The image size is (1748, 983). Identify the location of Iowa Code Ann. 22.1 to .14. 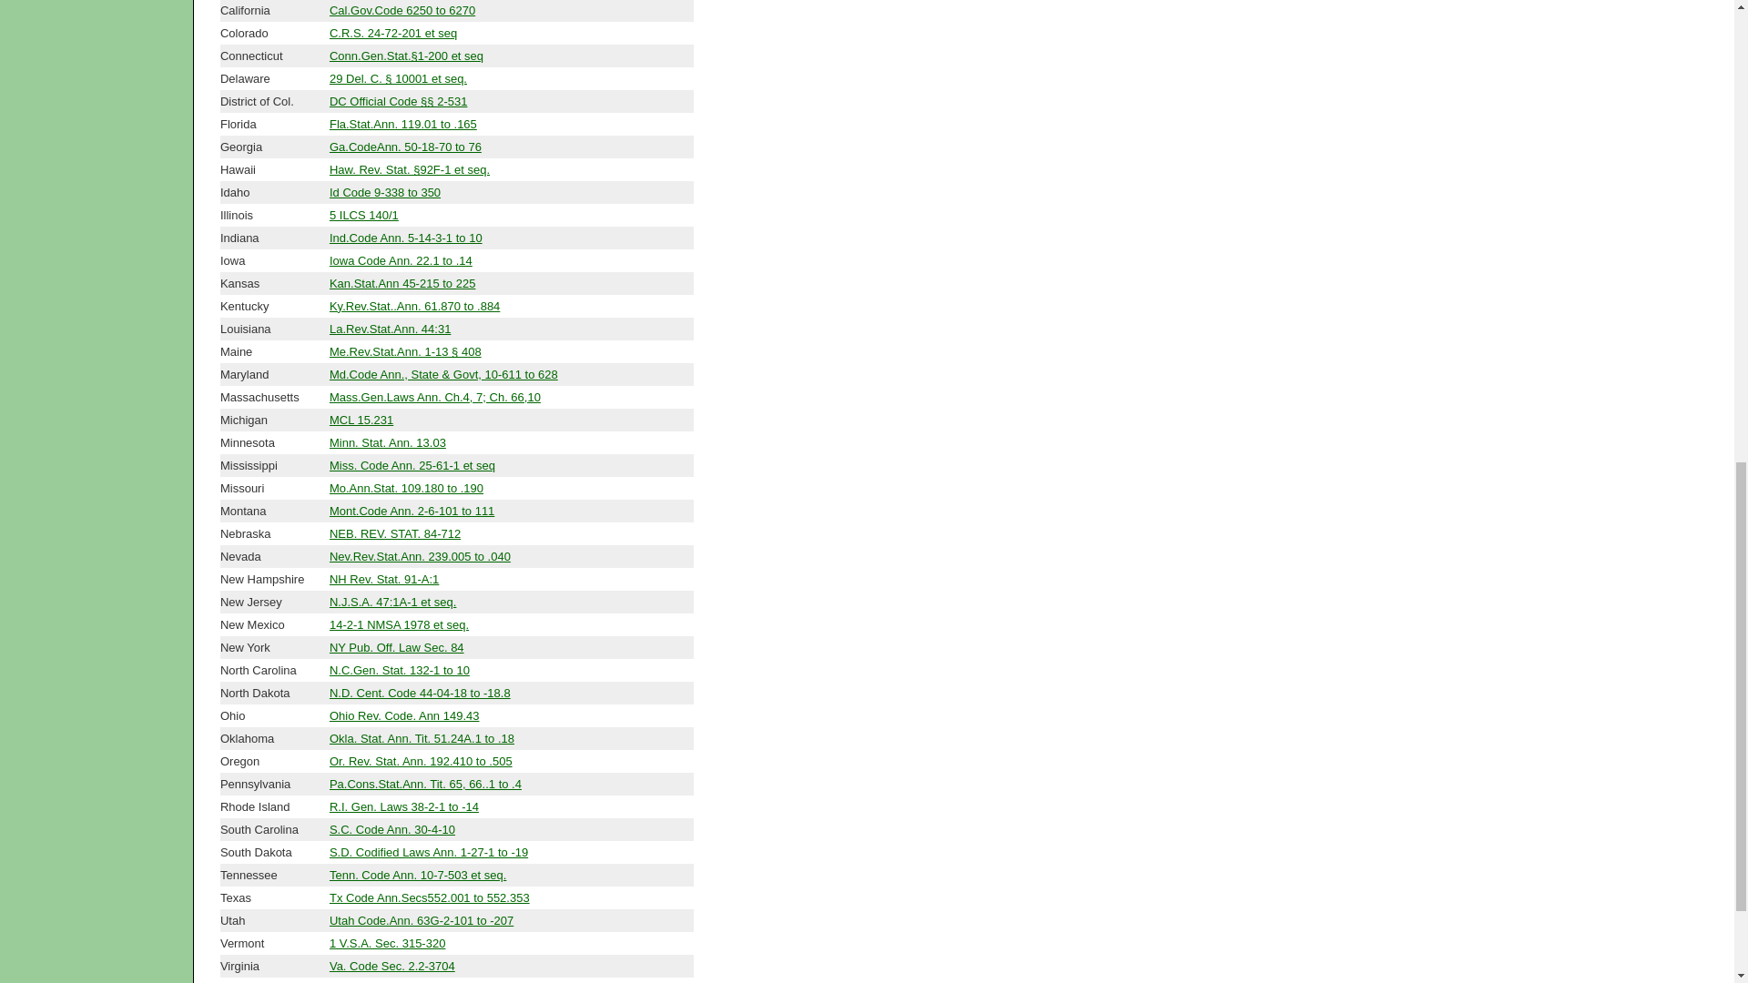
(401, 260).